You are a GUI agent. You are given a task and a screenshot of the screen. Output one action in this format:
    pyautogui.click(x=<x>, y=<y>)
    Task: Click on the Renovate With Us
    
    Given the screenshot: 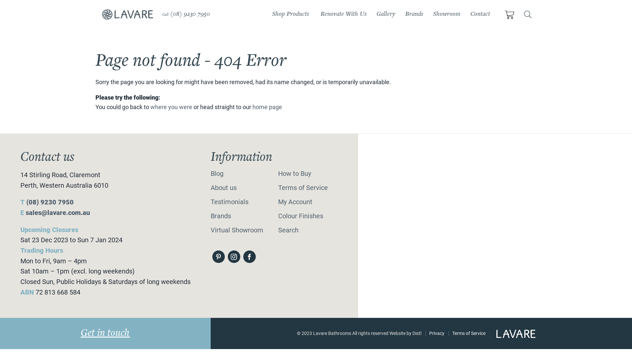 What is the action you would take?
    pyautogui.click(x=344, y=14)
    